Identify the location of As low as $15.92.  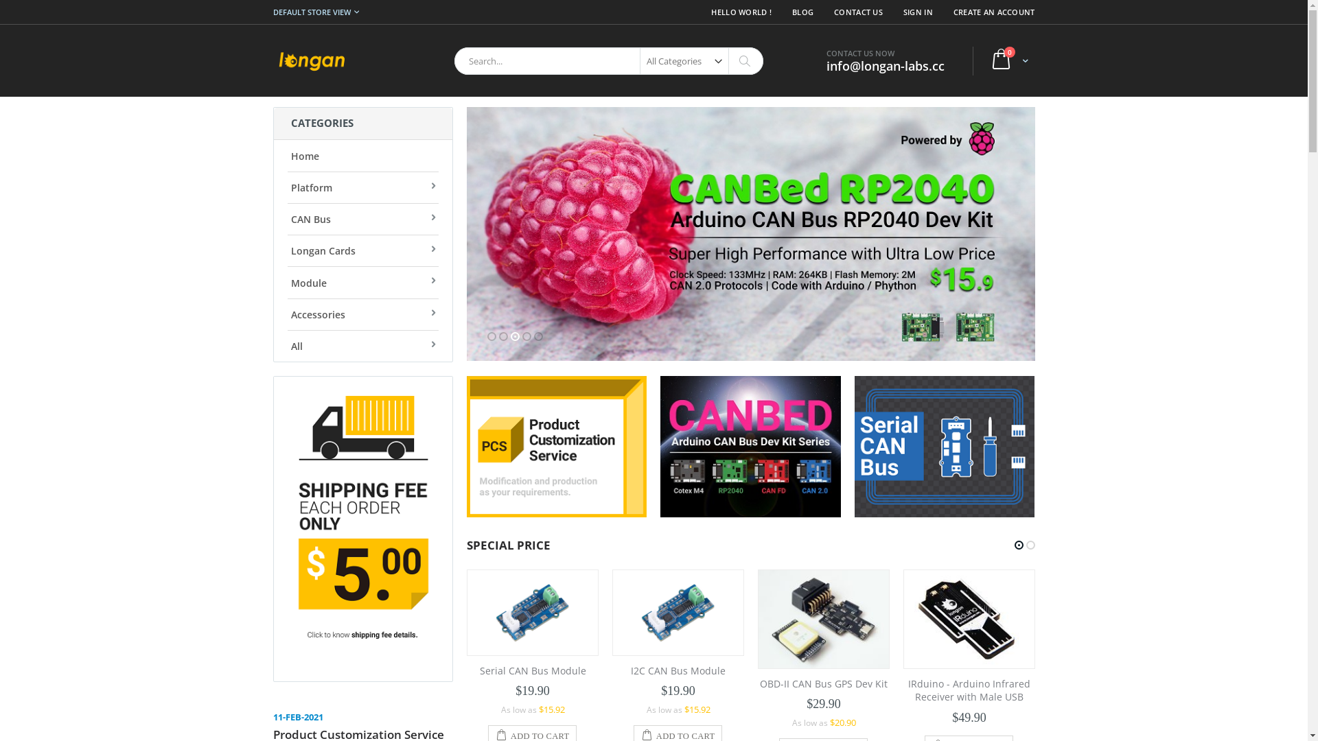
(533, 709).